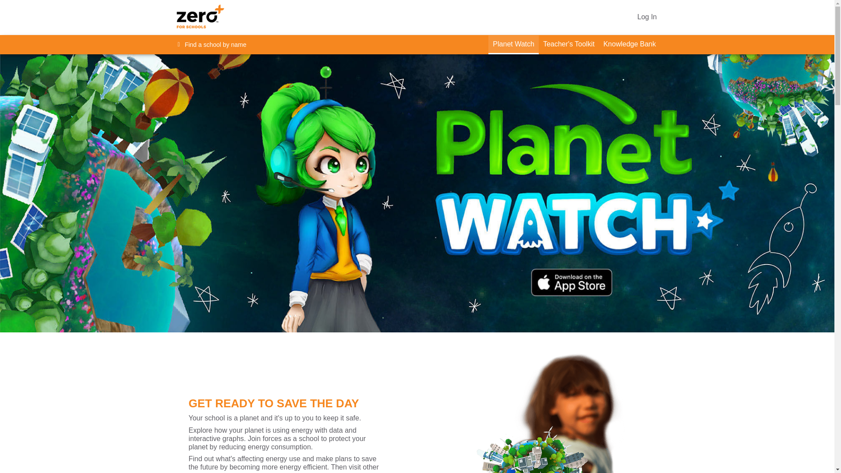  Describe the element at coordinates (569, 45) in the screenshot. I see `Teacher's Toolkit` at that location.